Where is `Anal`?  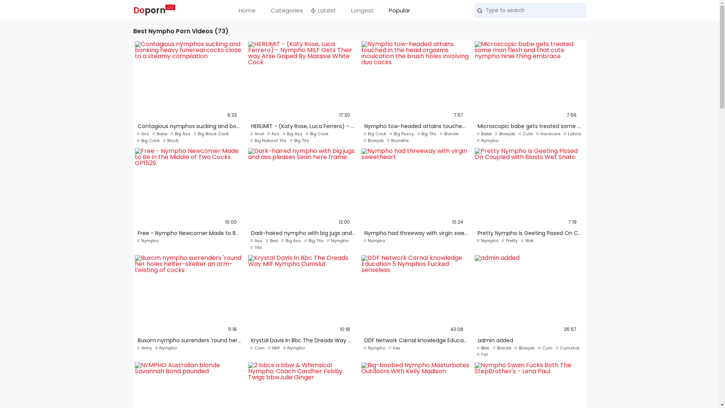 Anal is located at coordinates (257, 134).